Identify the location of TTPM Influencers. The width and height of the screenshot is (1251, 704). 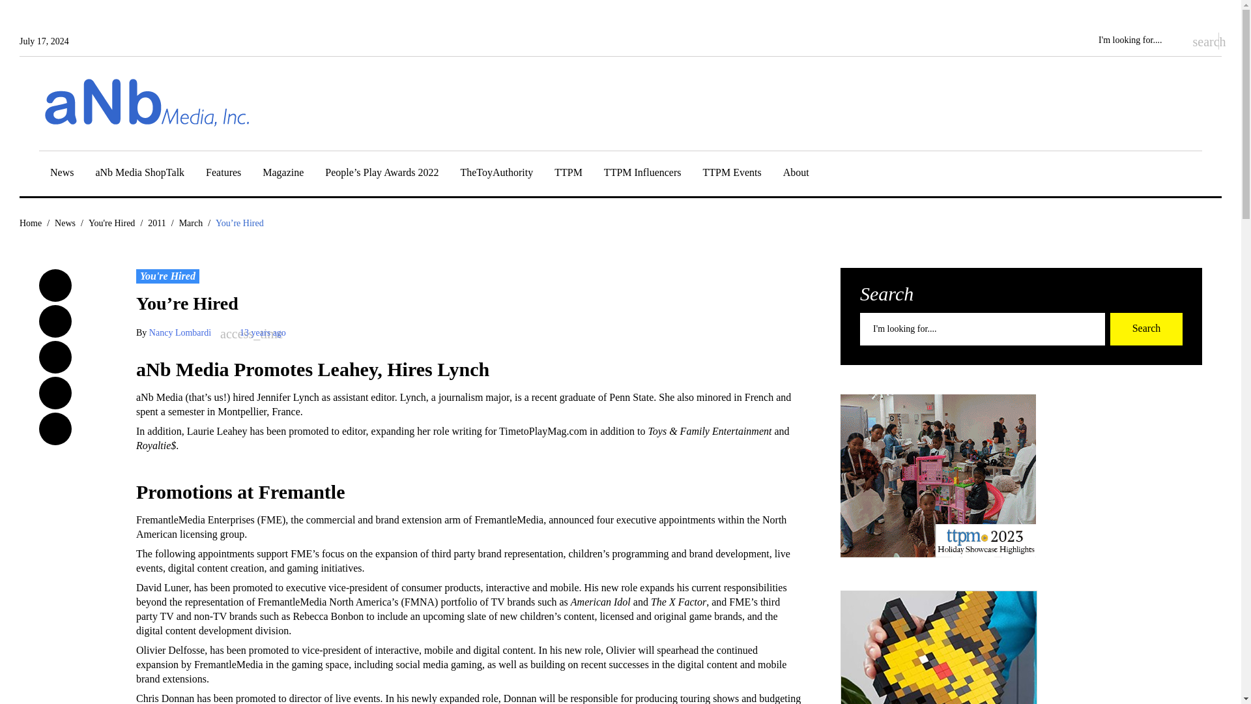
(642, 175).